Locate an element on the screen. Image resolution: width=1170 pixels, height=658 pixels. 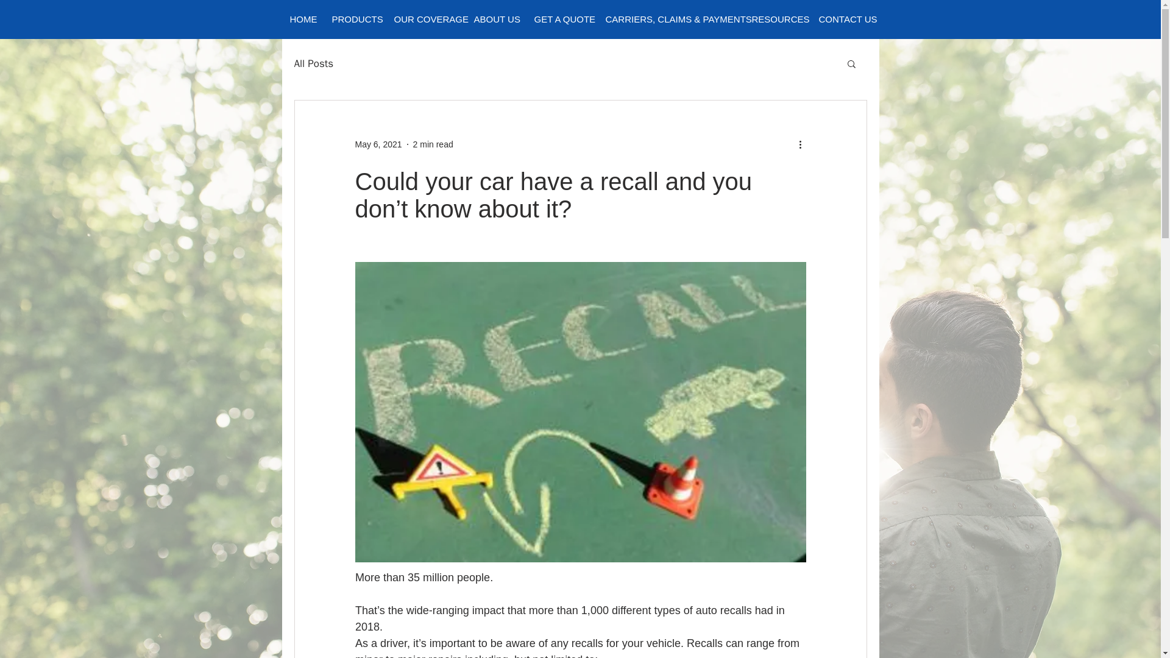
May 6, 2021 is located at coordinates (378, 144).